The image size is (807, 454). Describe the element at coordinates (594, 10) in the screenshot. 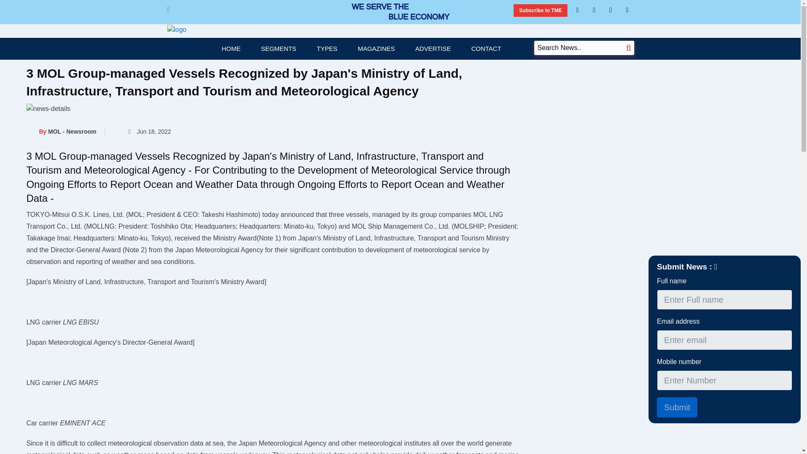

I see `facebook` at that location.